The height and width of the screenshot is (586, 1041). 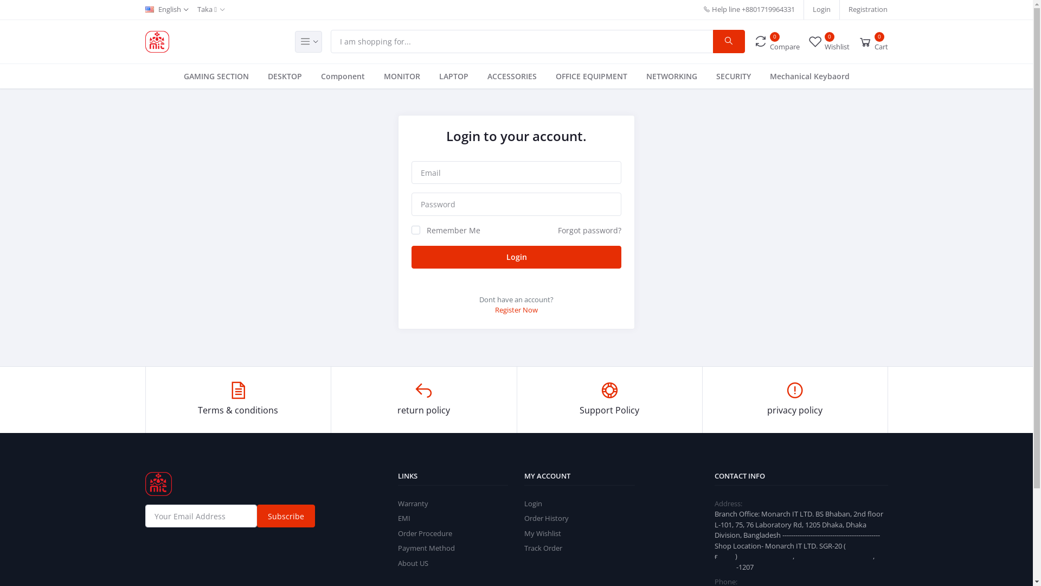 I want to click on NETWORKING, so click(x=672, y=76).